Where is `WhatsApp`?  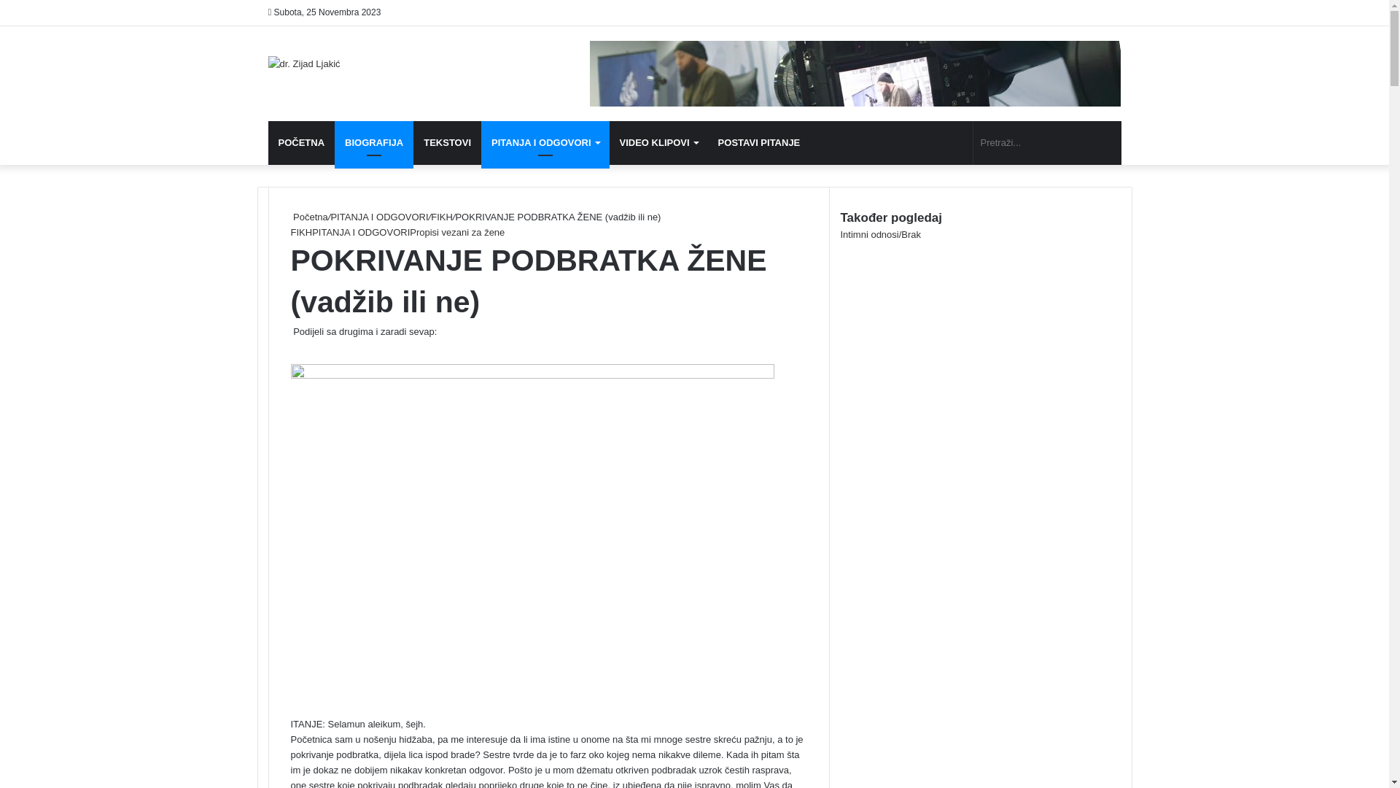
WhatsApp is located at coordinates (314, 347).